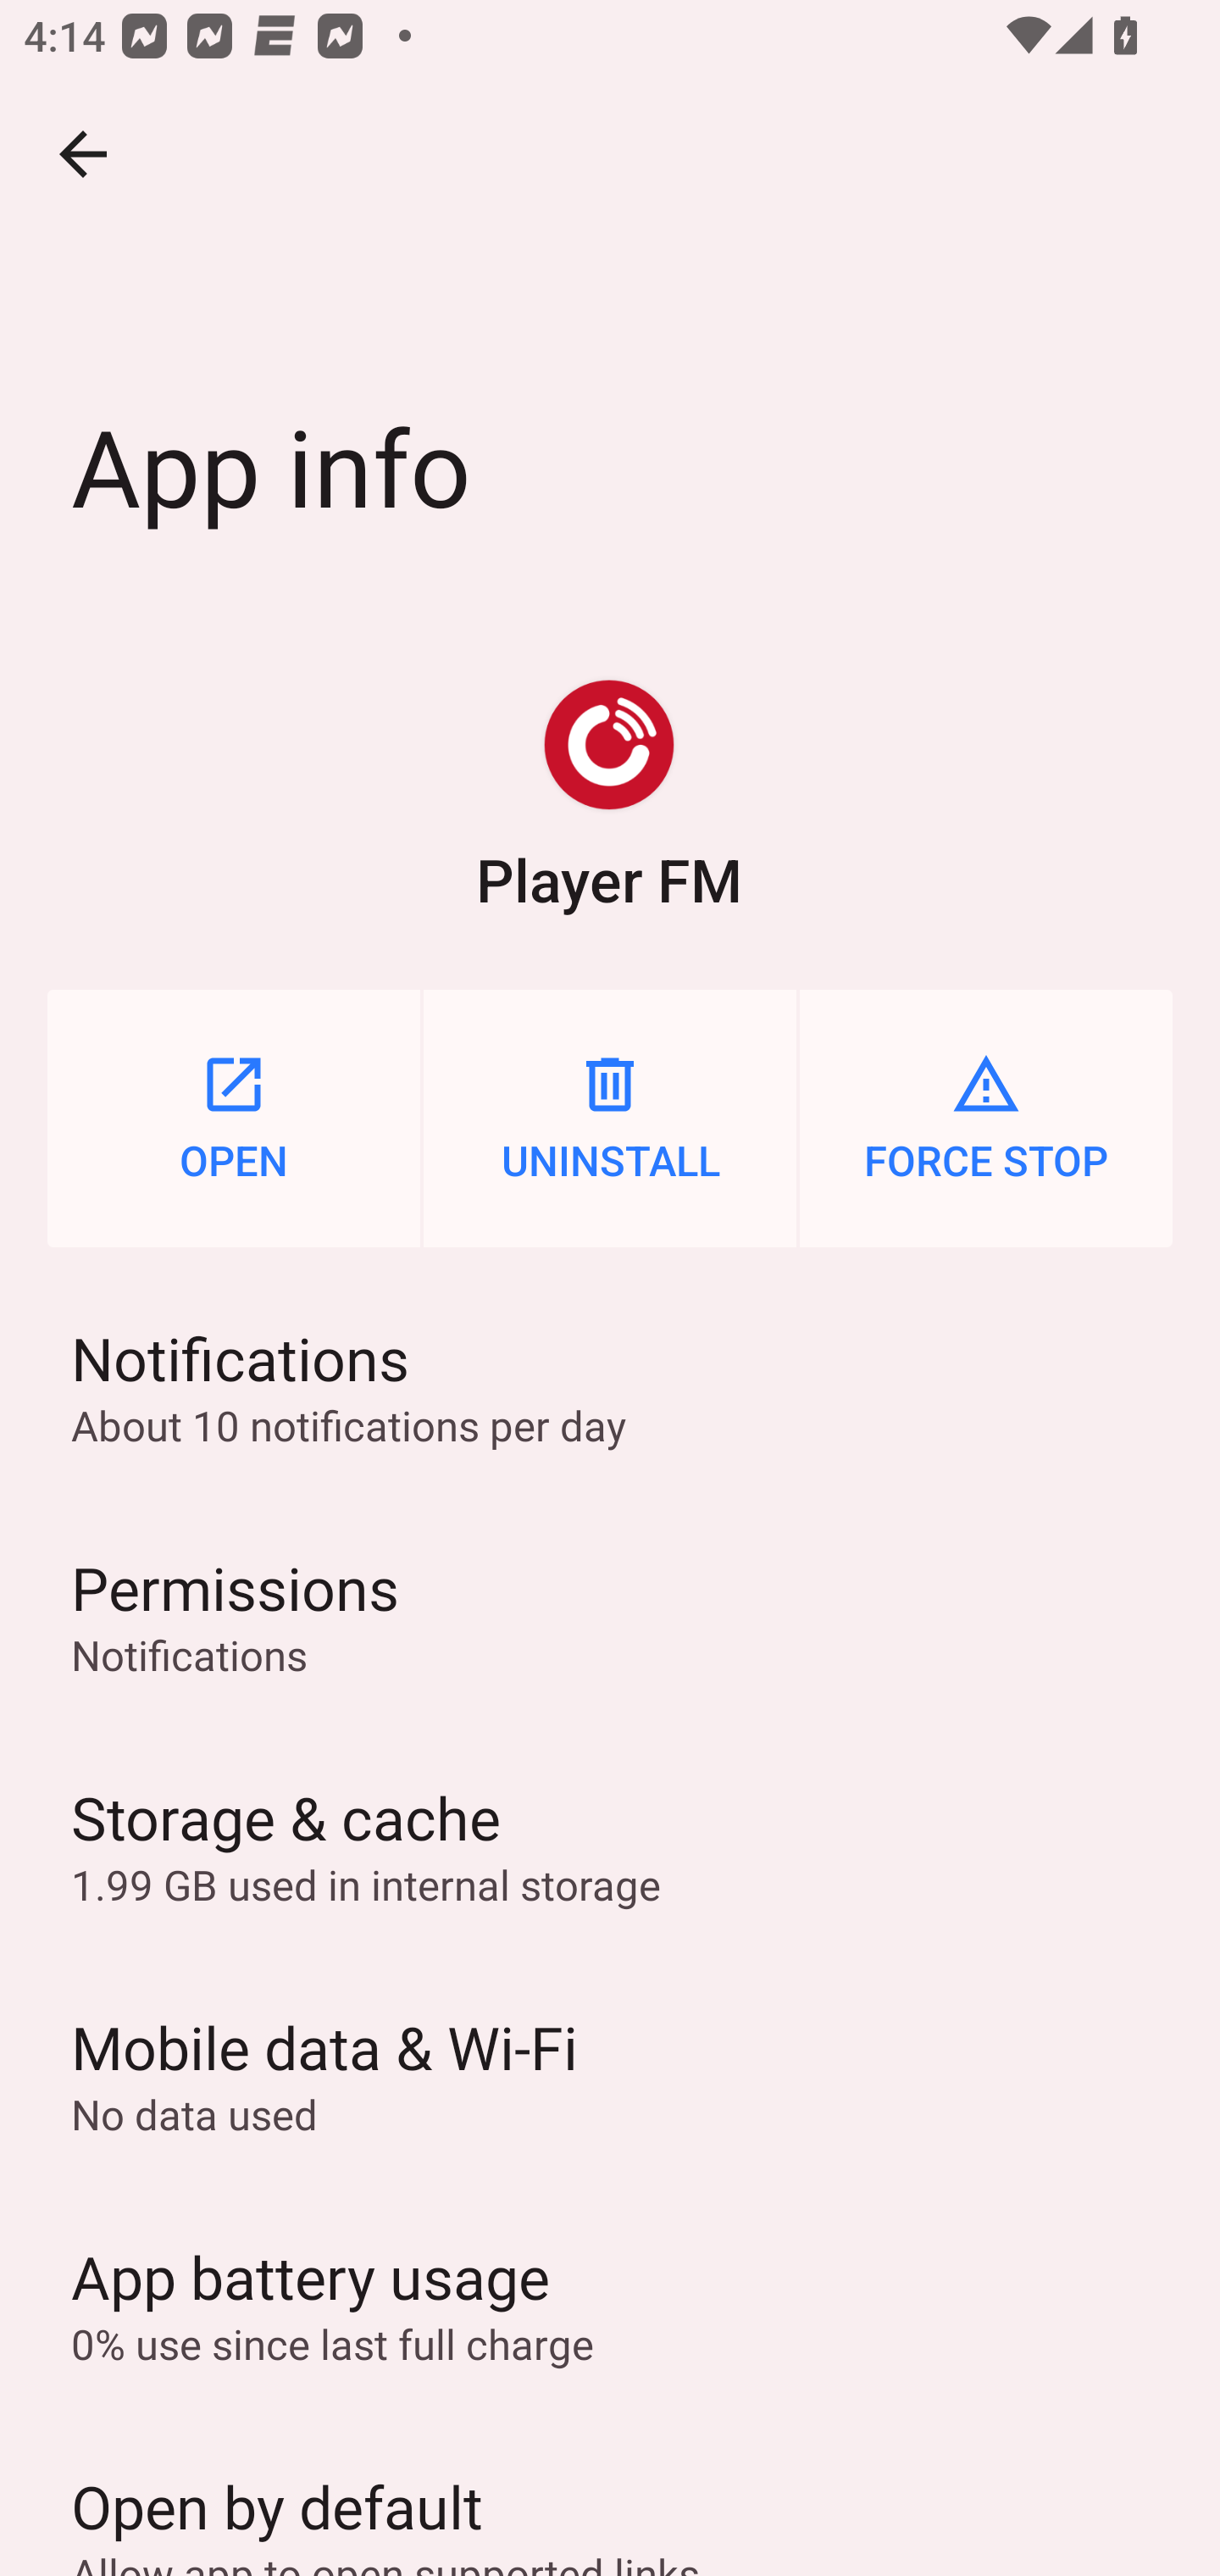 The height and width of the screenshot is (2576, 1220). Describe the element at coordinates (610, 1616) in the screenshot. I see `Permissions Notifications` at that location.